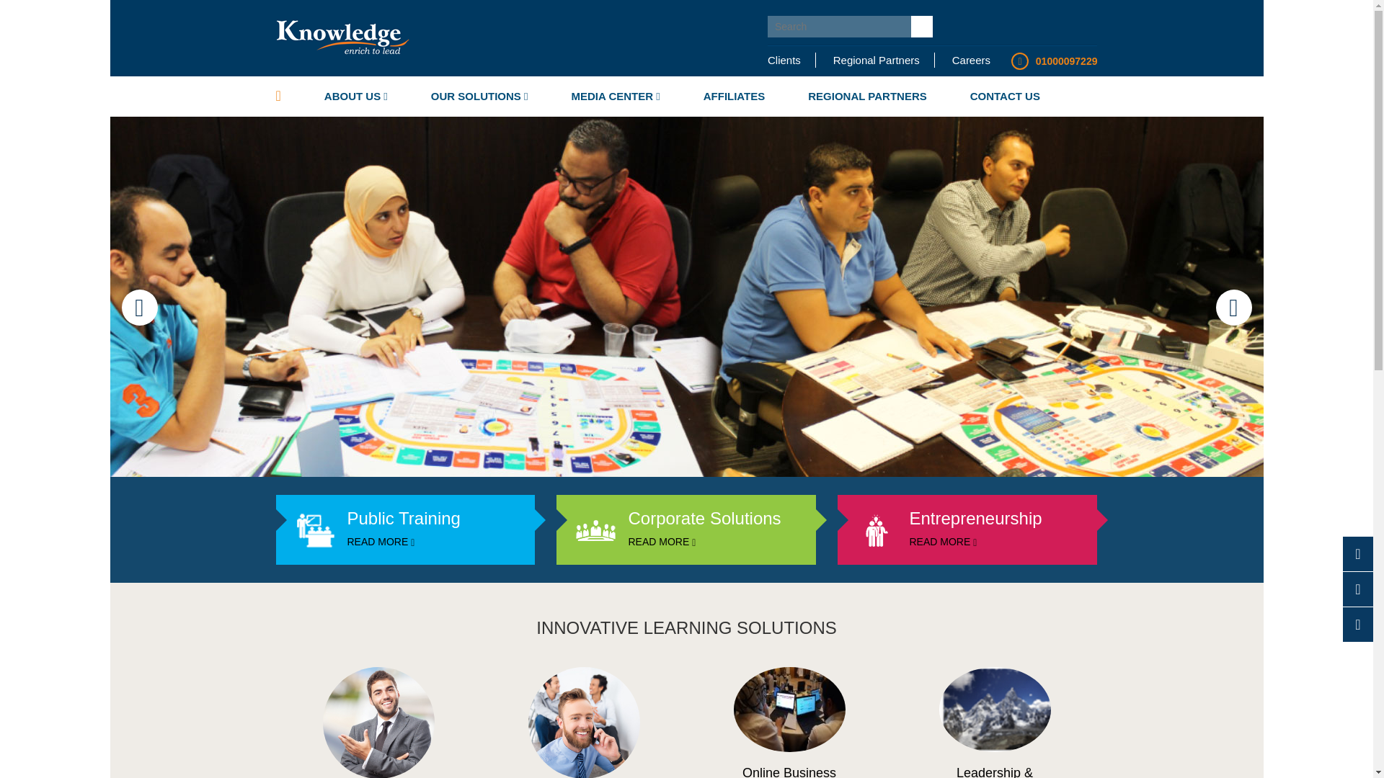 This screenshot has height=778, width=1384. Describe the element at coordinates (356, 97) in the screenshot. I see `ABOUT US` at that location.